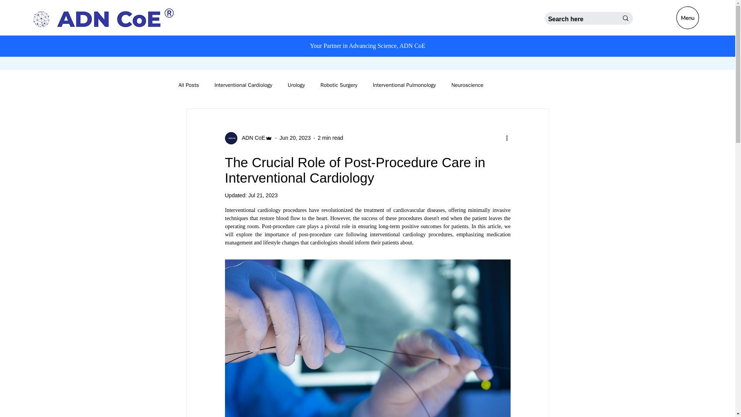  Describe the element at coordinates (244, 85) in the screenshot. I see `Interventional Cardiology` at that location.